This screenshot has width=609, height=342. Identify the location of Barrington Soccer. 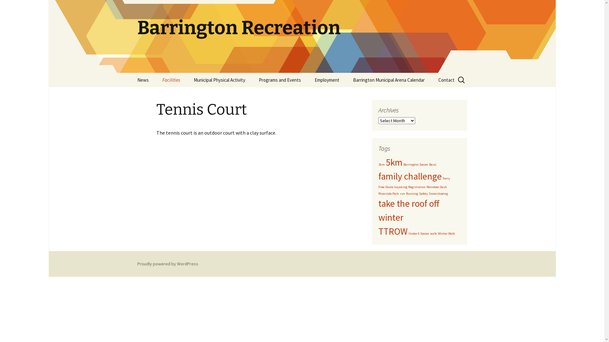
(416, 165).